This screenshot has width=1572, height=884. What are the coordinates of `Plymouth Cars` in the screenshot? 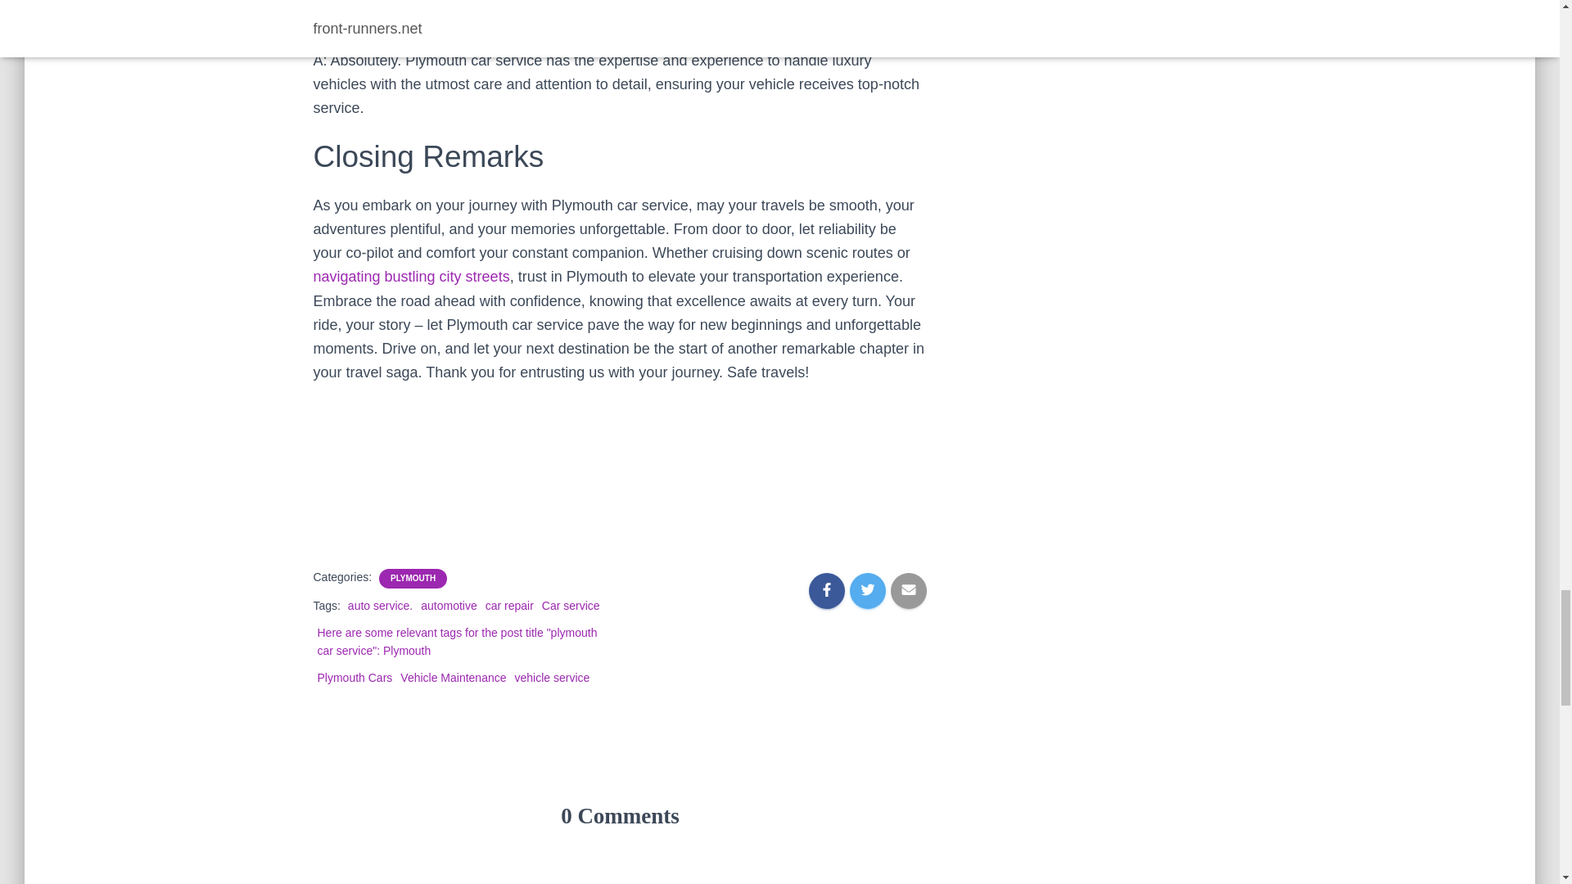 It's located at (355, 677).